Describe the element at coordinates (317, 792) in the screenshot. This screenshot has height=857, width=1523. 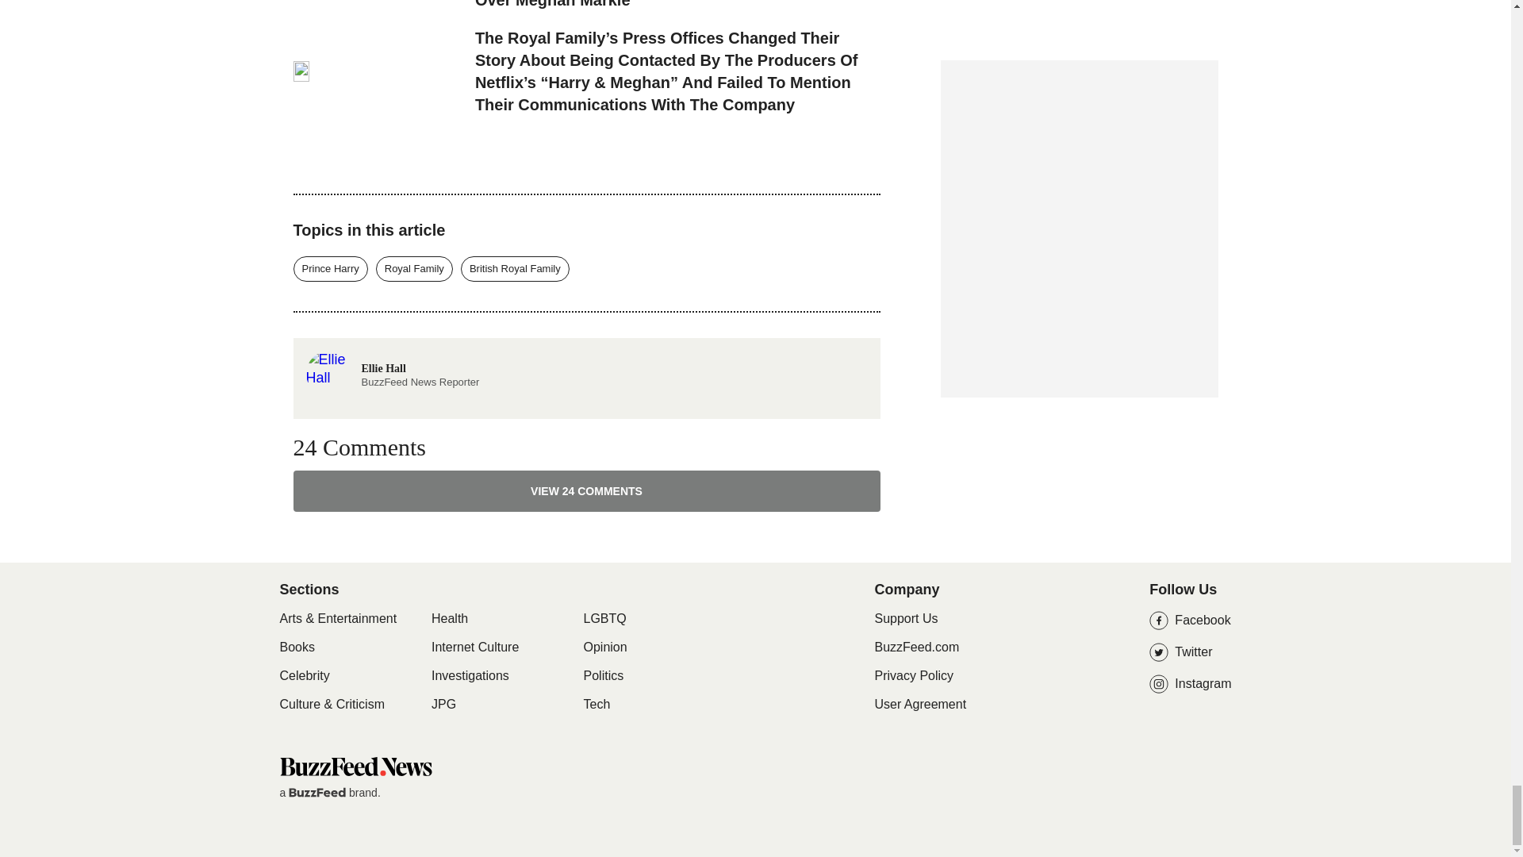
I see `BuzzFeed` at that location.